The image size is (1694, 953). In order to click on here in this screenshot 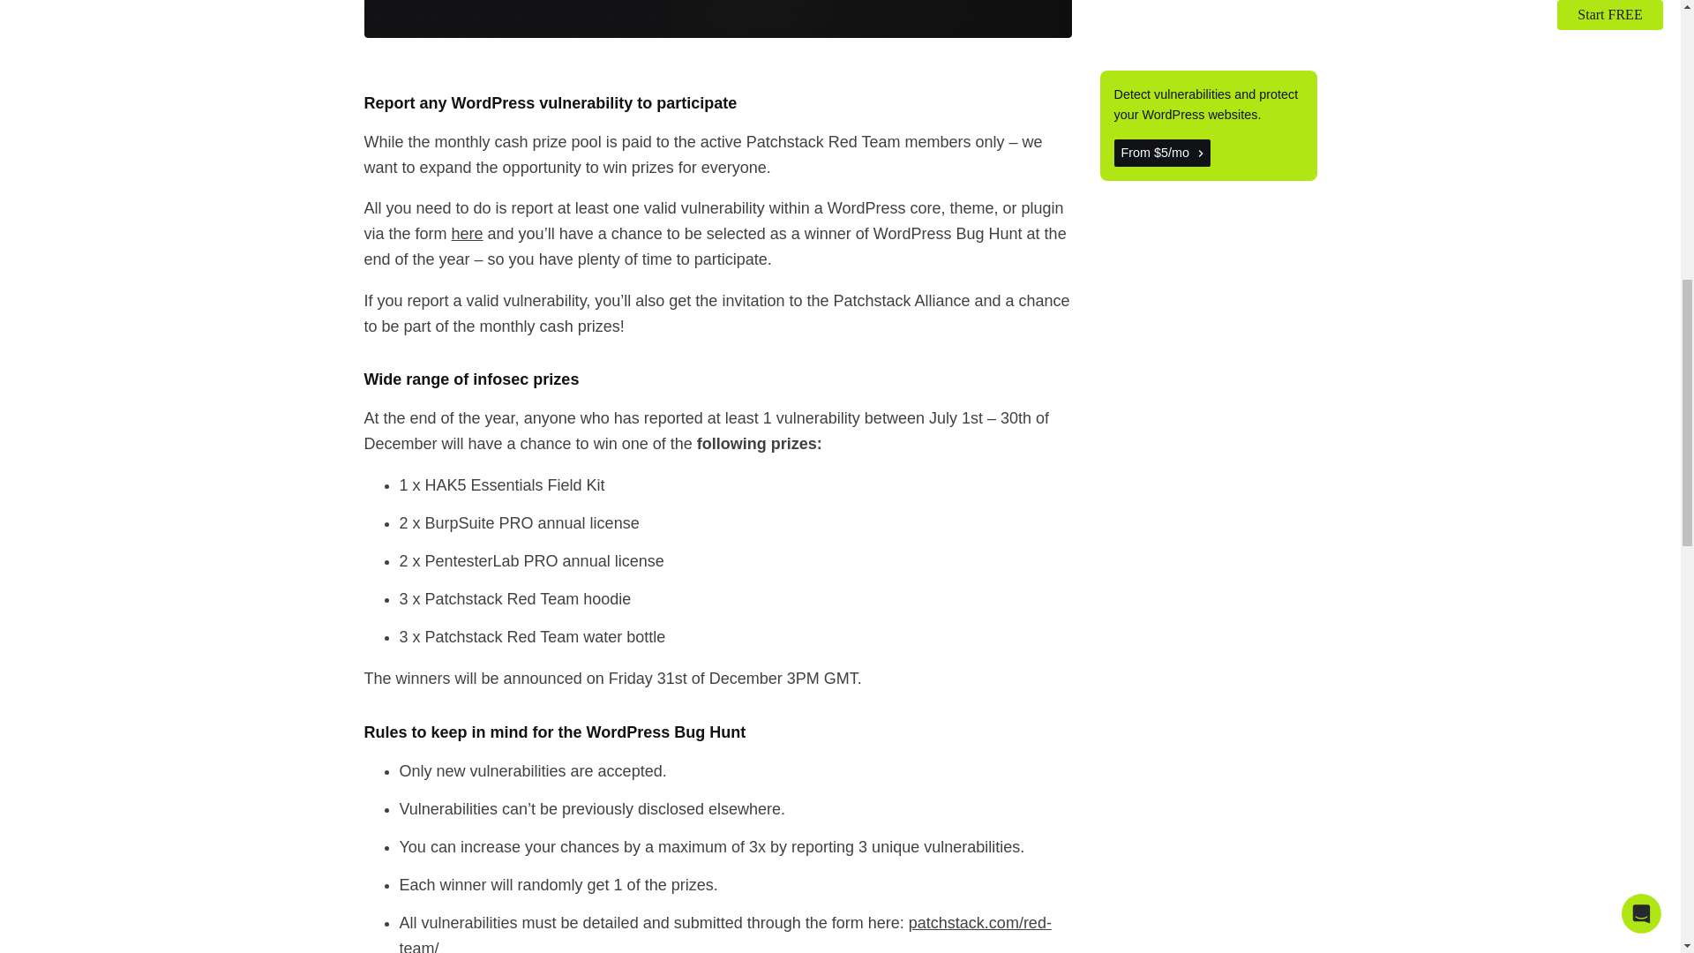, I will do `click(468, 233)`.